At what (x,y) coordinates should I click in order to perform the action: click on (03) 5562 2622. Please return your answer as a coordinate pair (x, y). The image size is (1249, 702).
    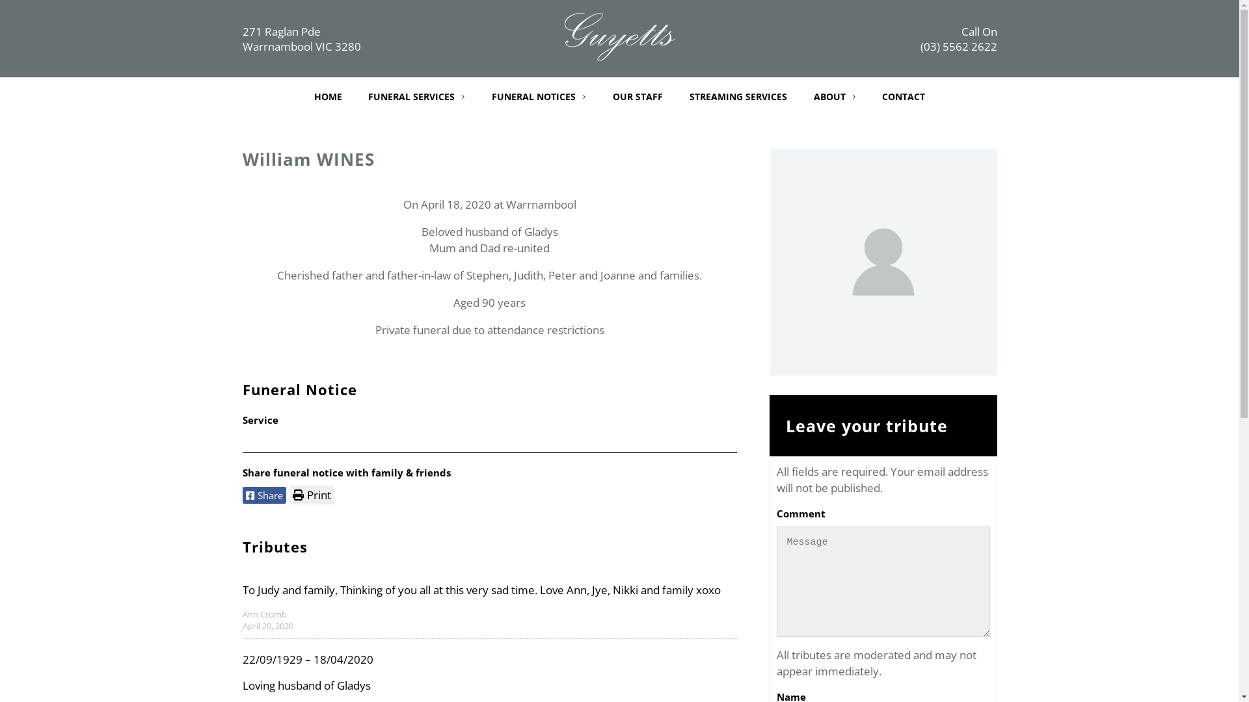
    Looking at the image, I should click on (958, 47).